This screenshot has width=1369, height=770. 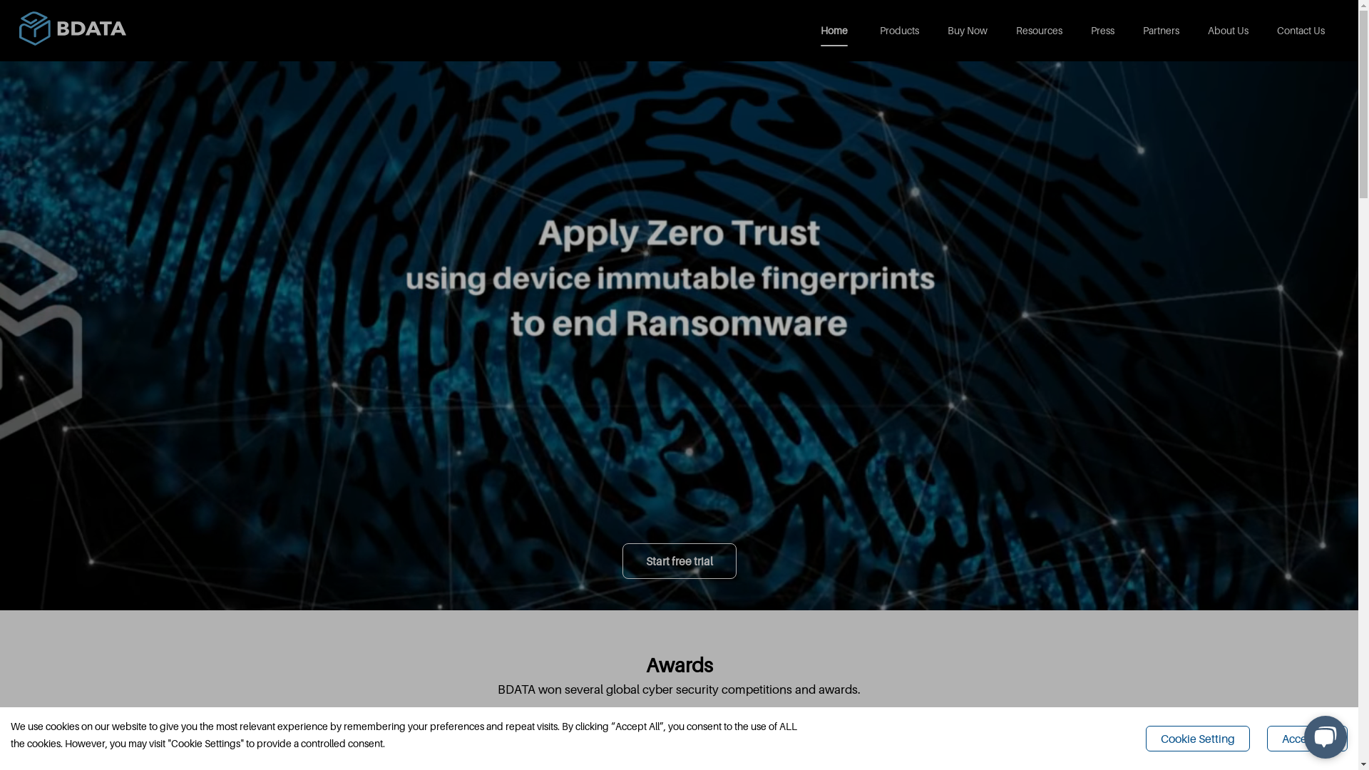 What do you see at coordinates (968, 31) in the screenshot?
I see `Buy Now` at bounding box center [968, 31].